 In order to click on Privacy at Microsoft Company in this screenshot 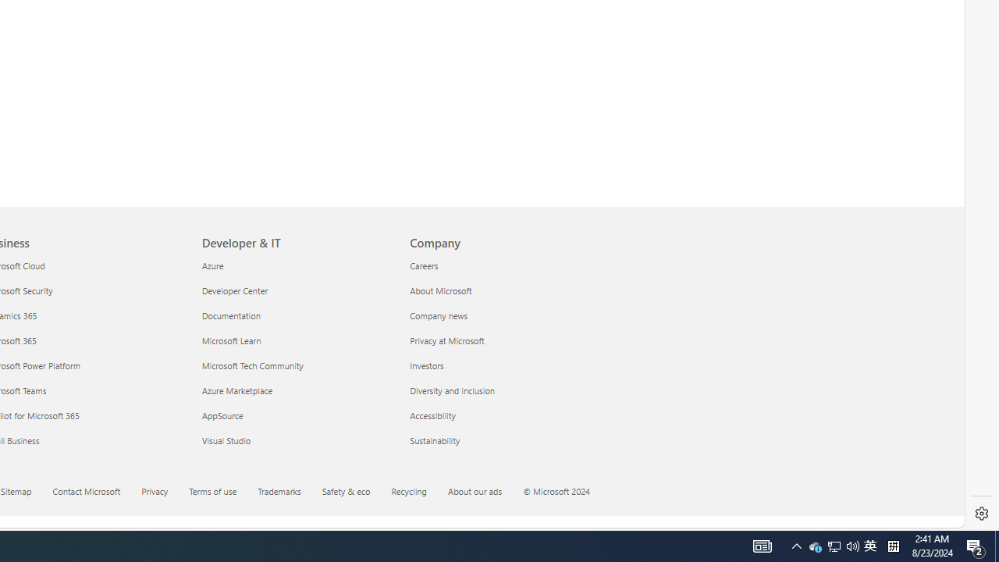, I will do `click(446, 340)`.